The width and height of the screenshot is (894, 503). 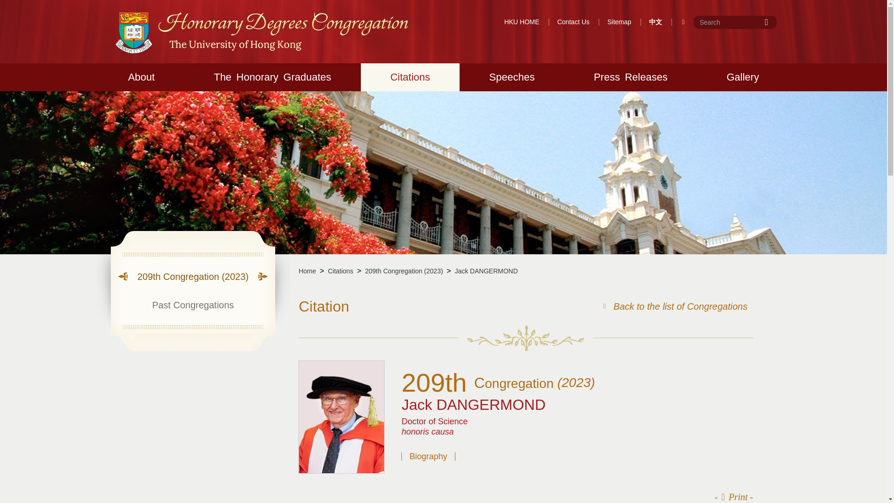 I want to click on Citations, so click(x=410, y=77).